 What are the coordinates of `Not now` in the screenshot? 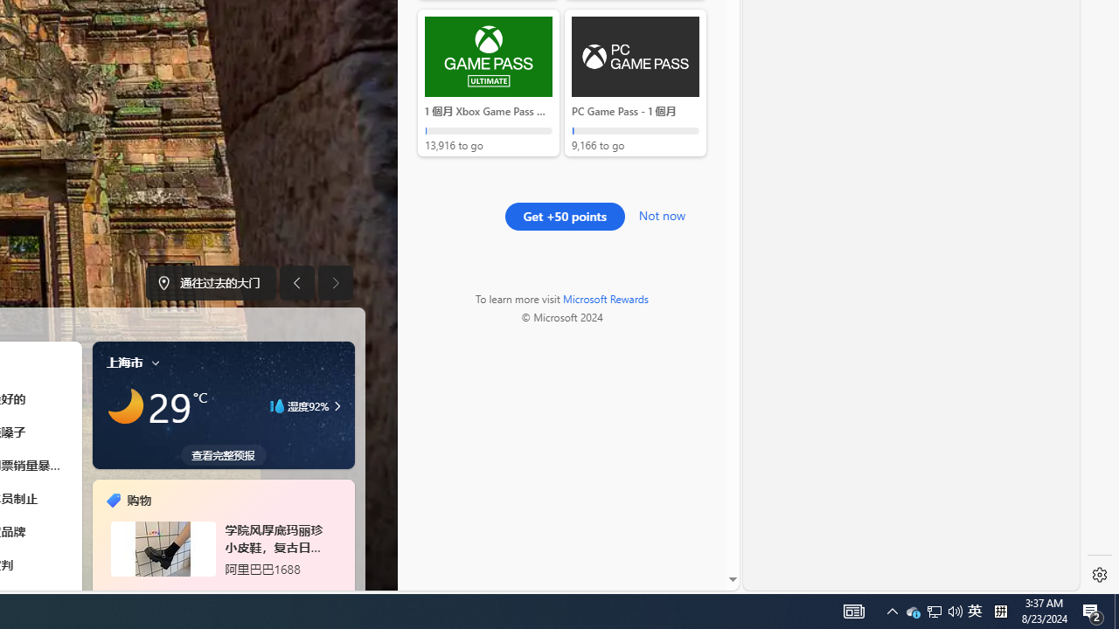 It's located at (661, 213).